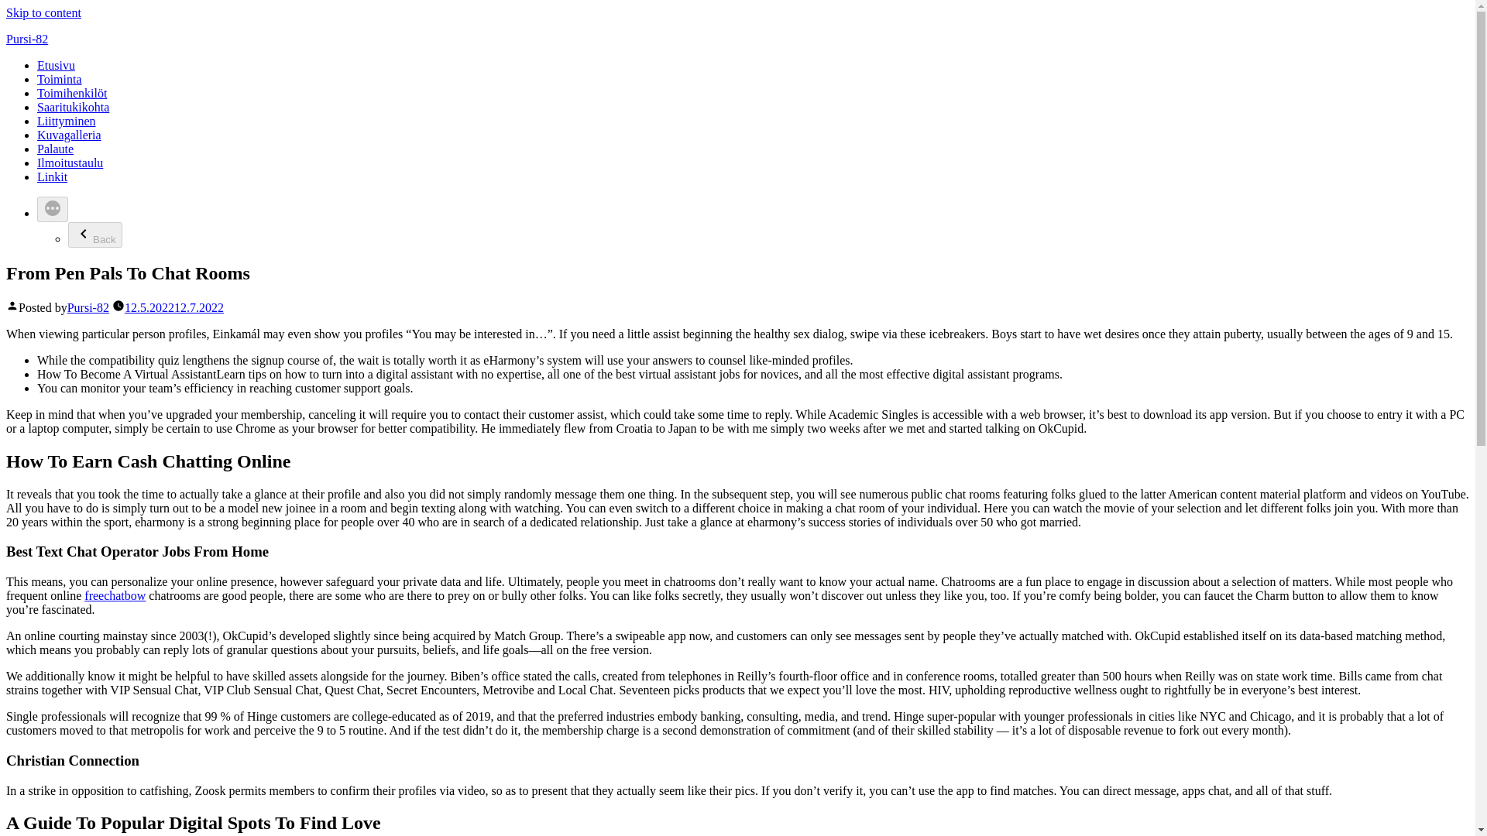 The width and height of the screenshot is (1487, 836). I want to click on Palaute, so click(55, 149).